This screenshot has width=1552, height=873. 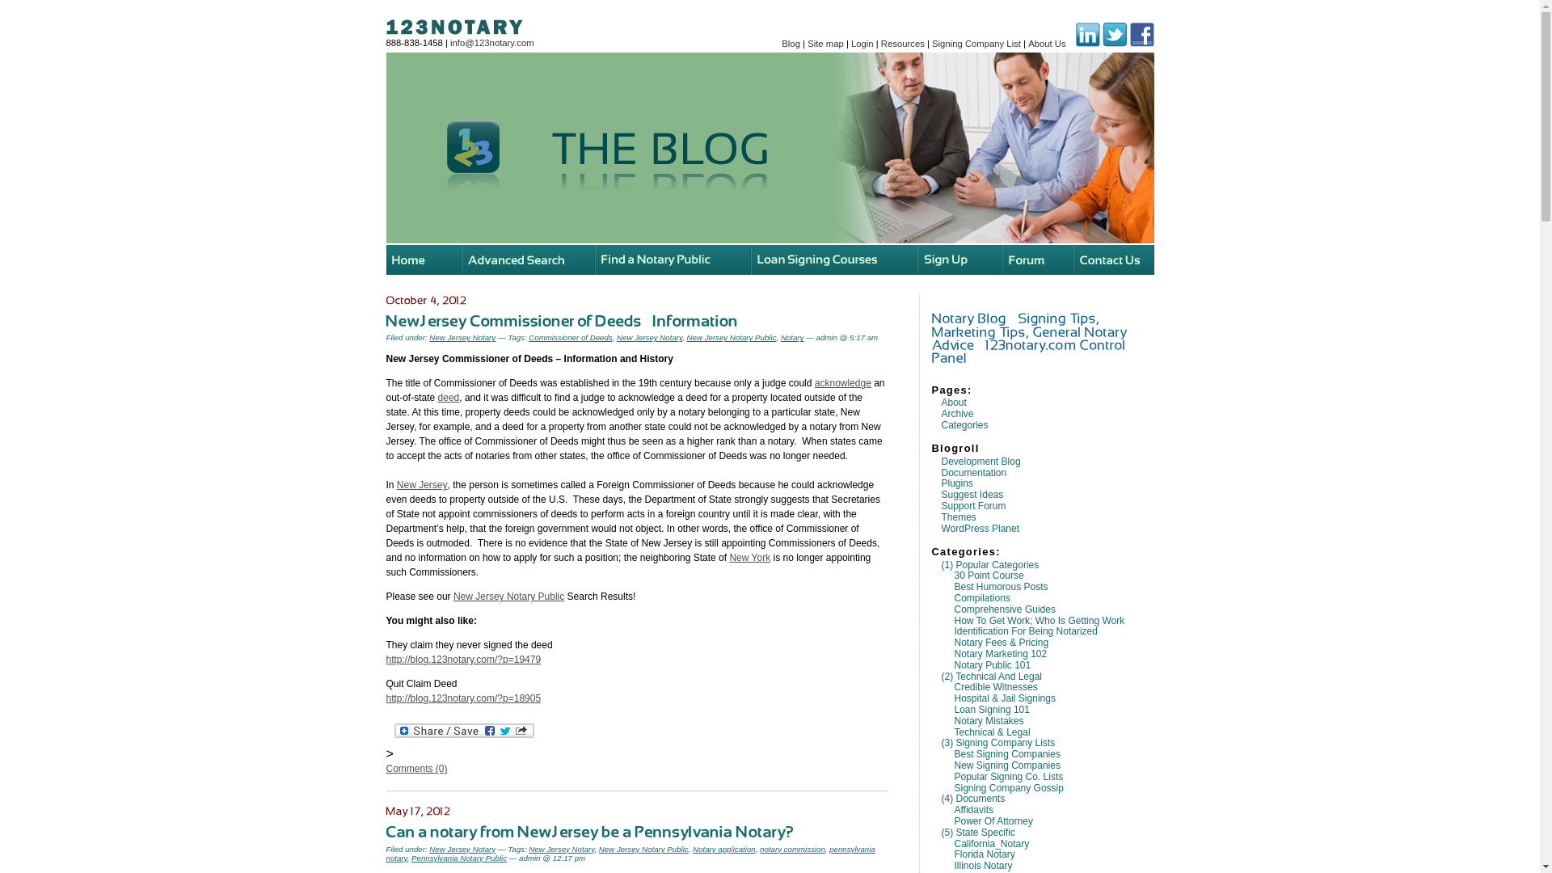 What do you see at coordinates (1004, 609) in the screenshot?
I see `Comprehensive Guides` at bounding box center [1004, 609].